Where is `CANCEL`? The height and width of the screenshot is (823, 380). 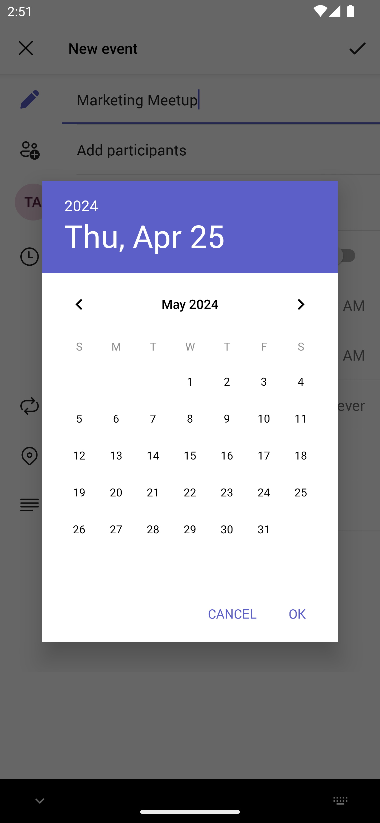
CANCEL is located at coordinates (232, 614).